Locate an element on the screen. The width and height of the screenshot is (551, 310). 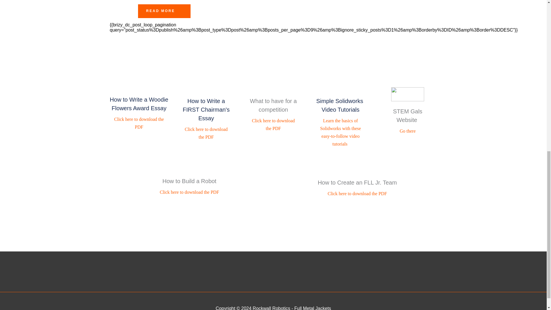
Click here to download the PDF is located at coordinates (189, 192).